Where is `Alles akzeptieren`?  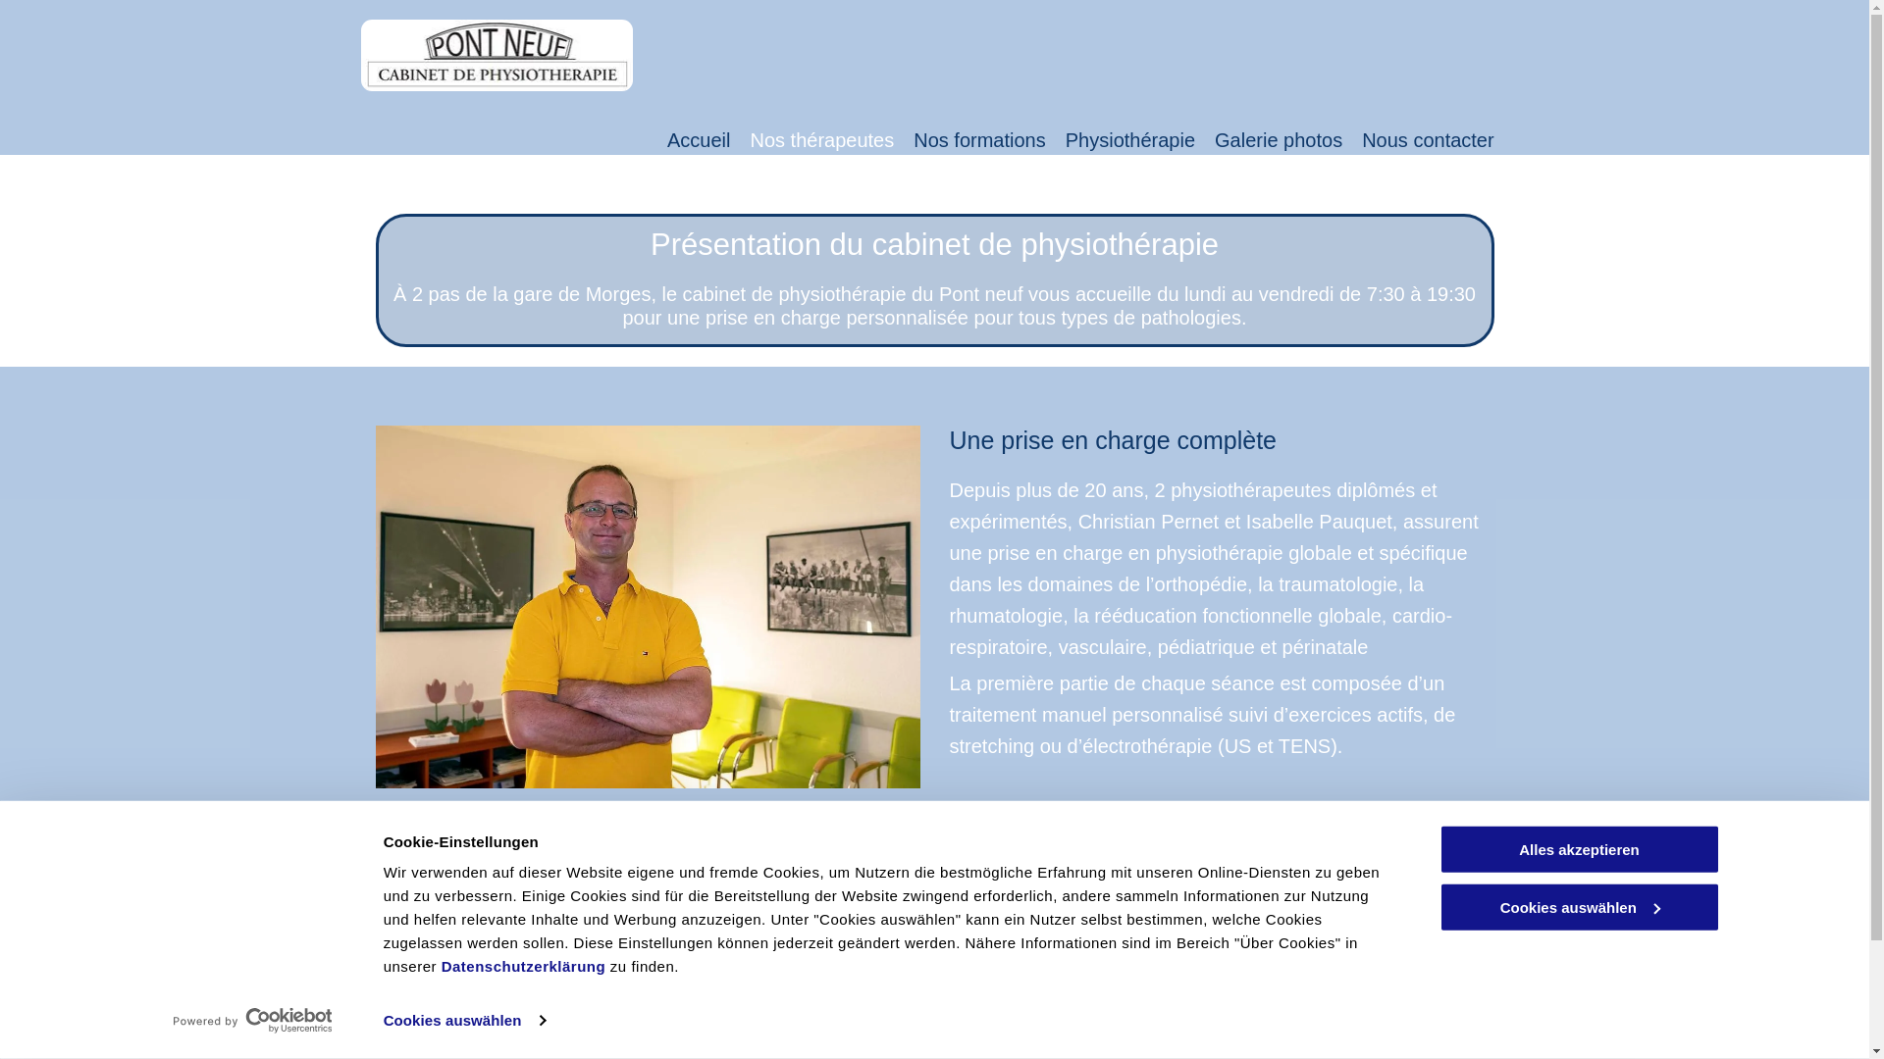
Alles akzeptieren is located at coordinates (1579, 849).